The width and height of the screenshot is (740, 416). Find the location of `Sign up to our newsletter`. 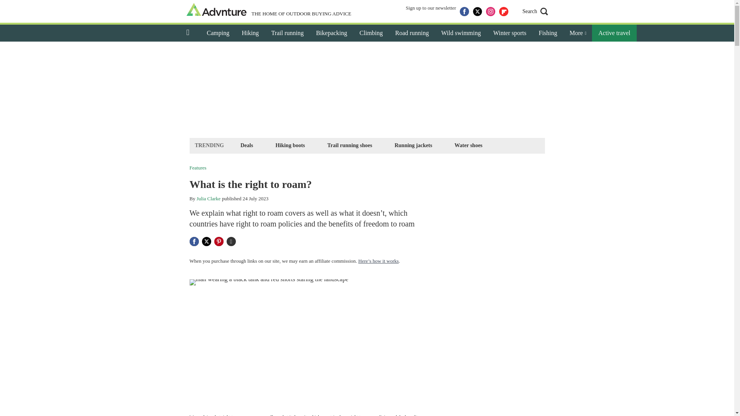

Sign up to our newsletter is located at coordinates (431, 12).